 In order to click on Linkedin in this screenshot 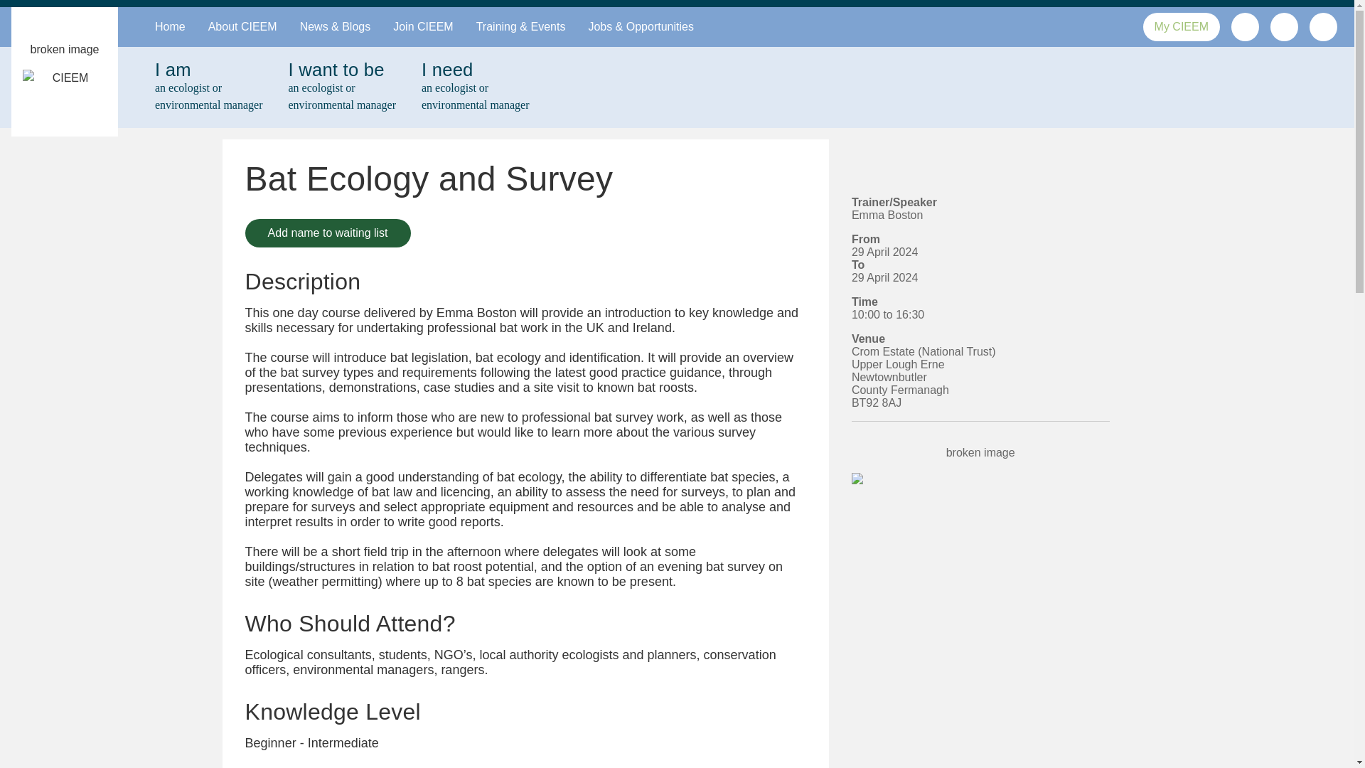, I will do `click(207, 87)`.